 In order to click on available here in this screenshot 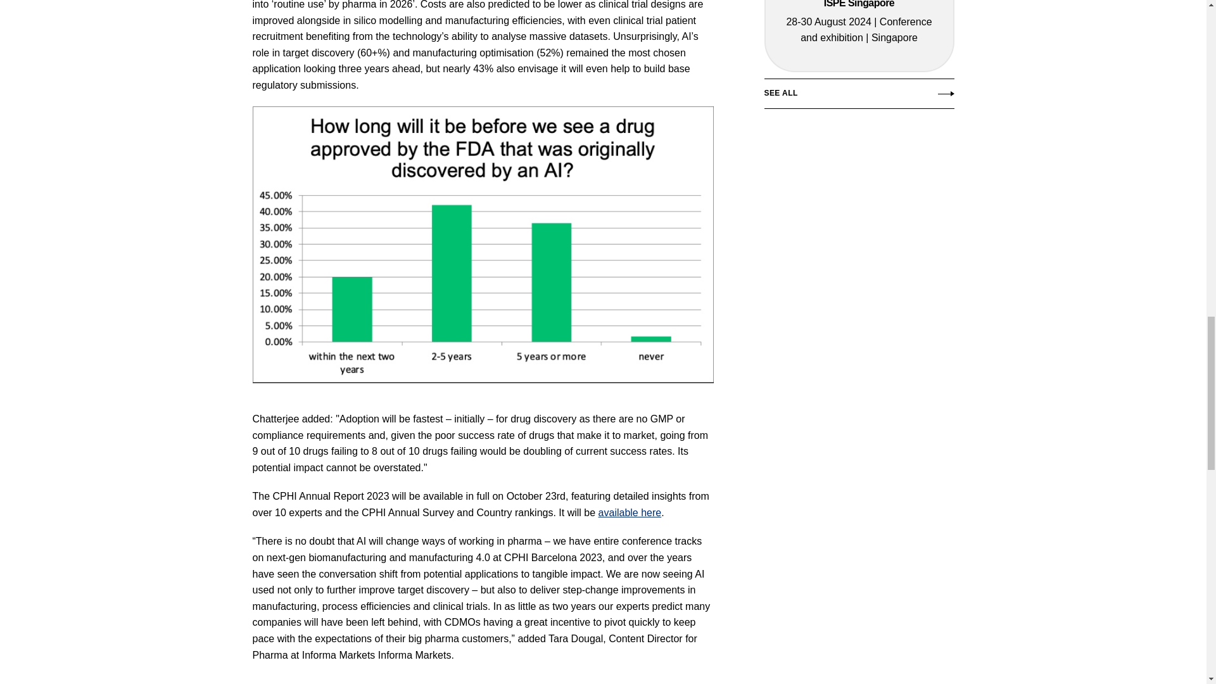, I will do `click(630, 512)`.